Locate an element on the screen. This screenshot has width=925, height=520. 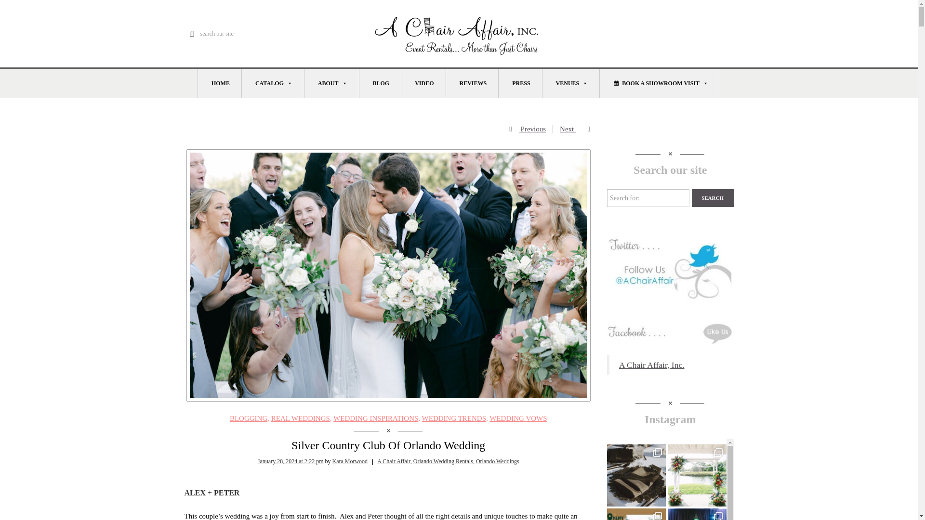
CATALOG is located at coordinates (273, 83).